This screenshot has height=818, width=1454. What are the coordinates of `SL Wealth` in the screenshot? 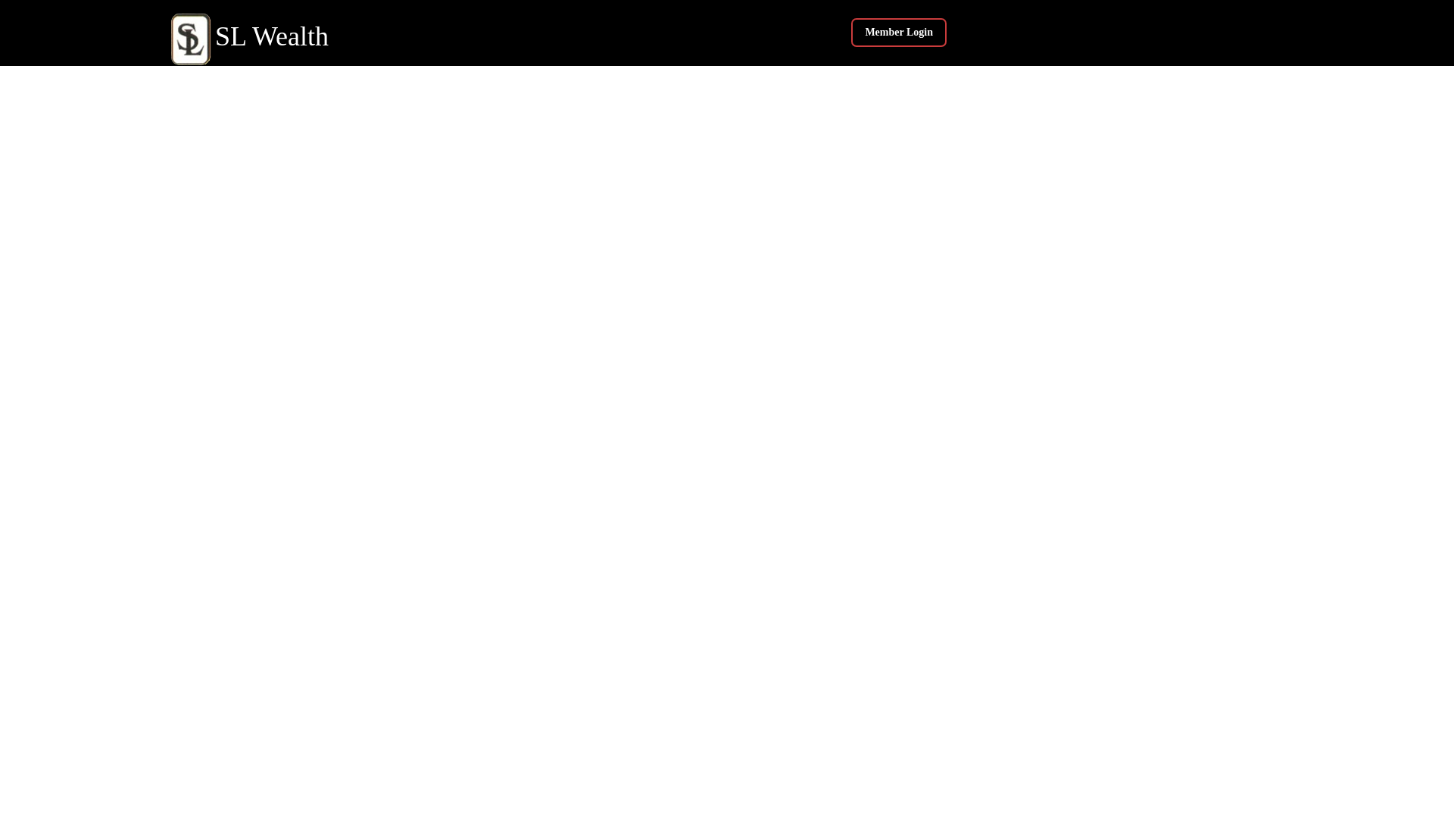 It's located at (250, 36).